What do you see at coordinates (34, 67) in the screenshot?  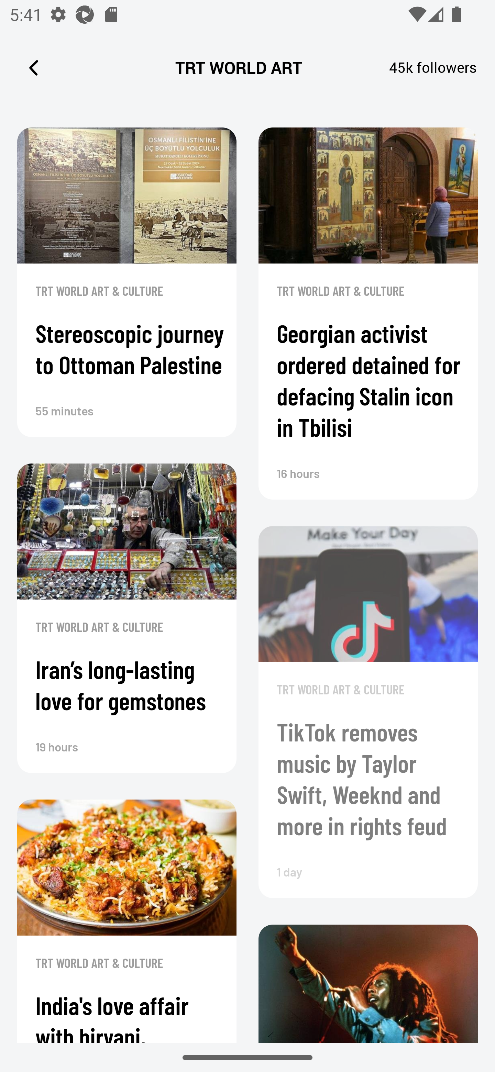 I see `Leading Icon` at bounding box center [34, 67].